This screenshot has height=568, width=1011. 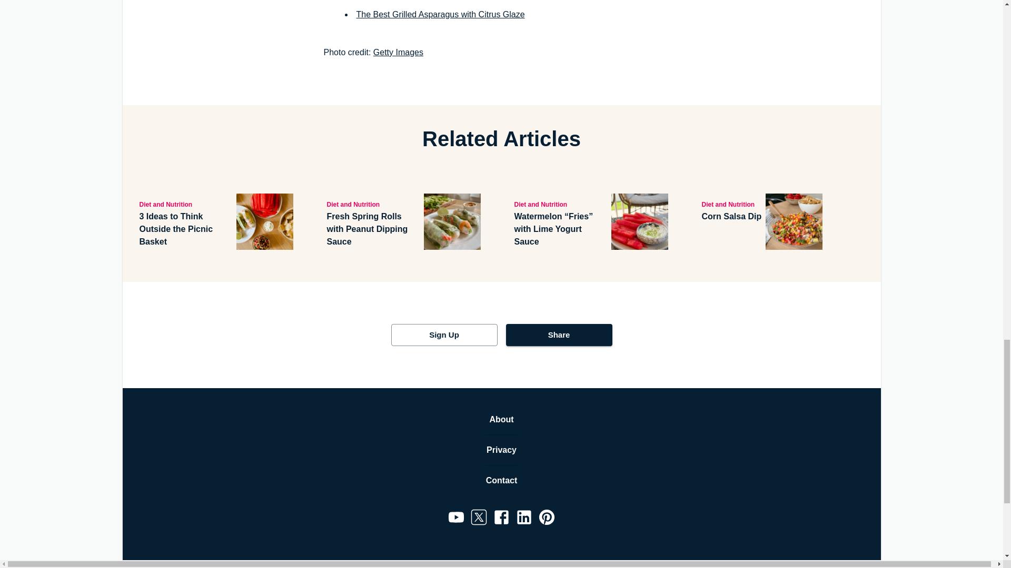 What do you see at coordinates (443, 334) in the screenshot?
I see `Sign Up` at bounding box center [443, 334].